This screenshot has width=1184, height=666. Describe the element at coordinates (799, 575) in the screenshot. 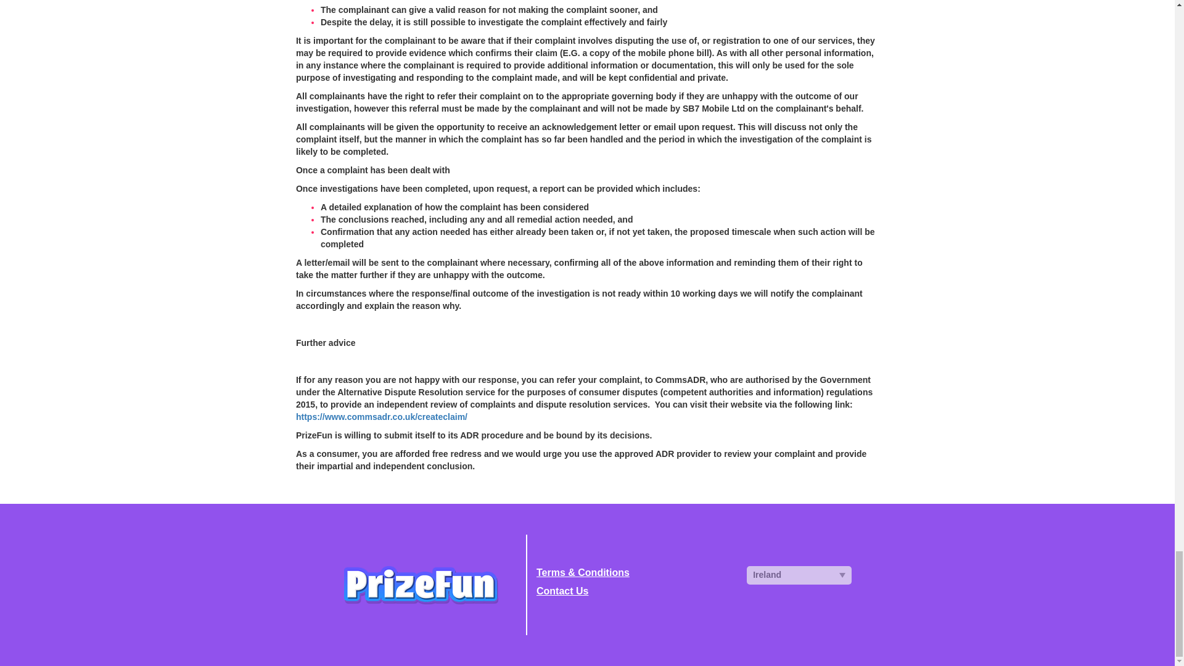

I see `Country Select` at that location.